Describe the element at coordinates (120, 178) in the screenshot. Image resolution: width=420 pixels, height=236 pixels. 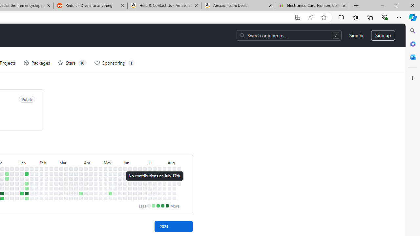
I see `No contributions on May 28th.` at that location.